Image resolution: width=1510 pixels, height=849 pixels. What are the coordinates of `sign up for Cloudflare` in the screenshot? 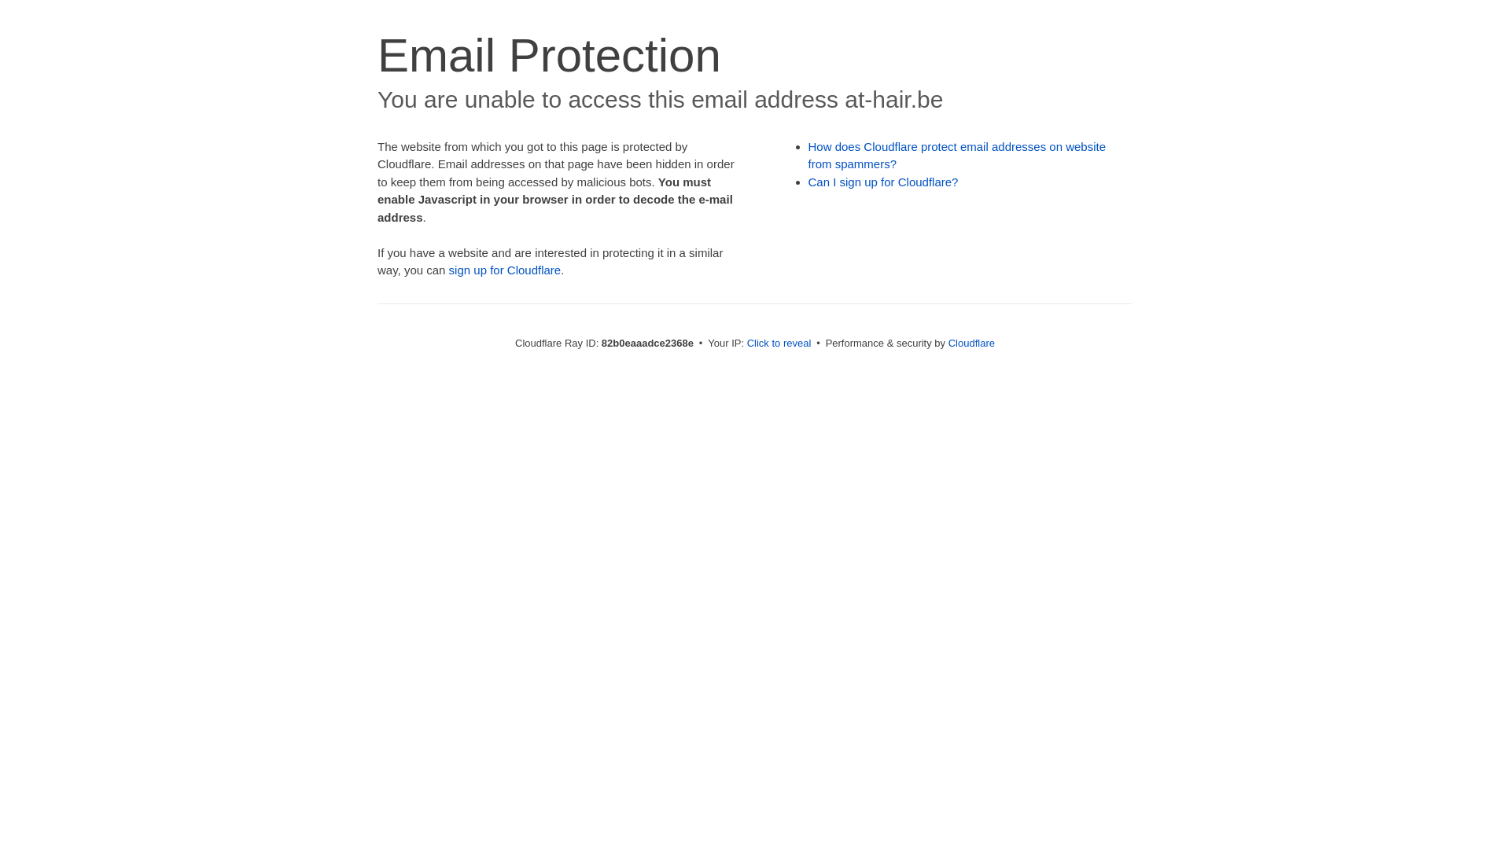 It's located at (505, 270).